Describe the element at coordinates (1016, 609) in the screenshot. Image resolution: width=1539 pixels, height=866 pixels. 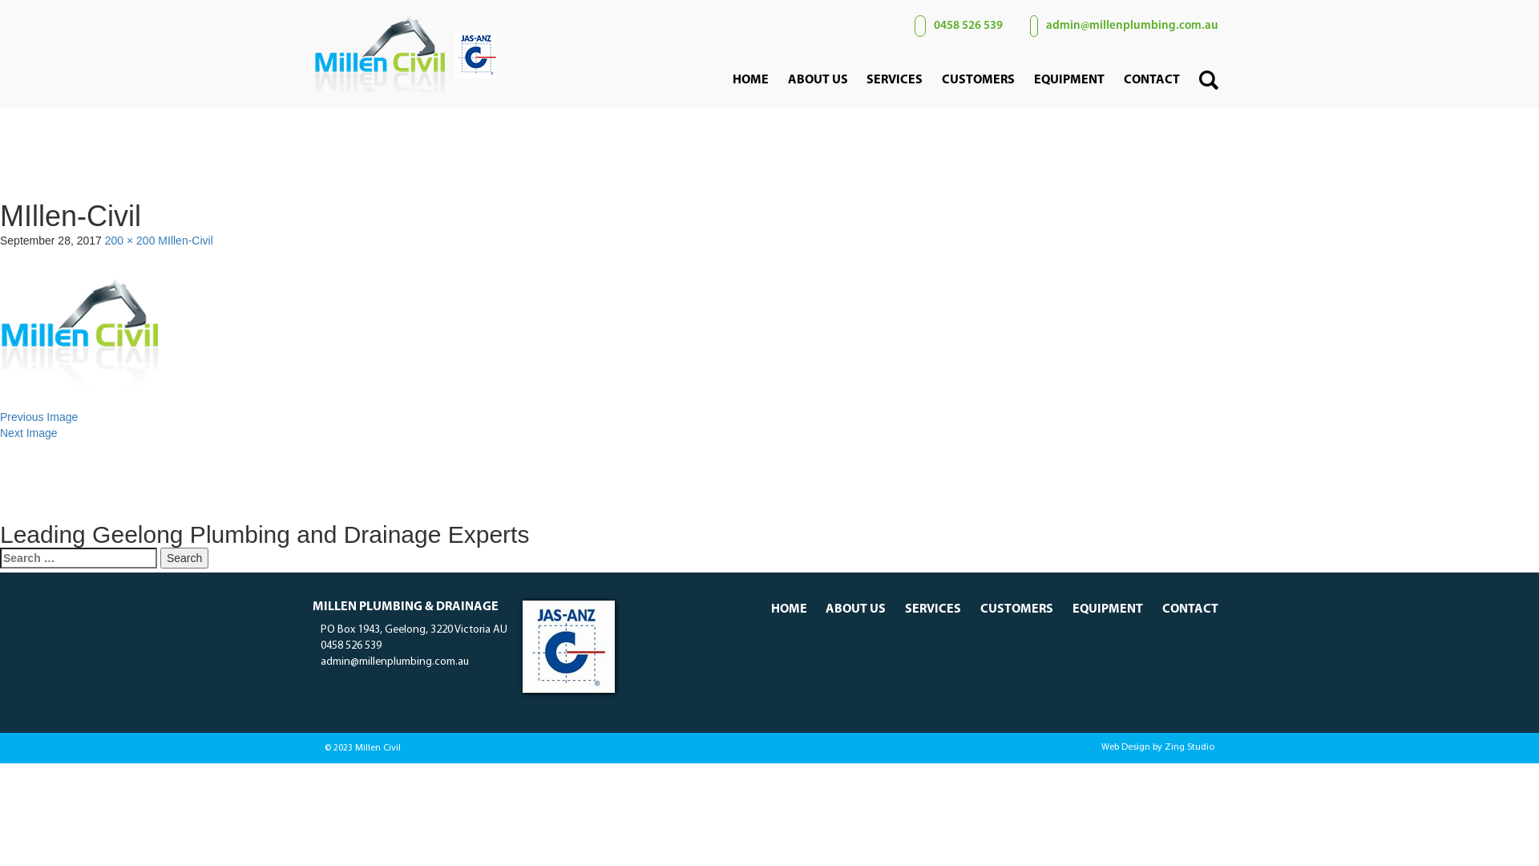
I see `CUSTOMERS` at that location.